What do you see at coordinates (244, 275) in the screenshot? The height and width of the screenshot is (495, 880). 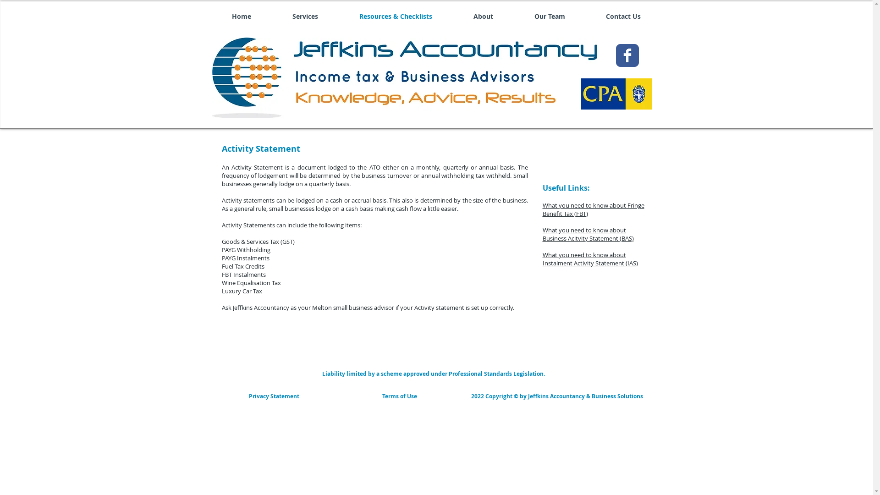 I see `FBT Instalments` at bounding box center [244, 275].